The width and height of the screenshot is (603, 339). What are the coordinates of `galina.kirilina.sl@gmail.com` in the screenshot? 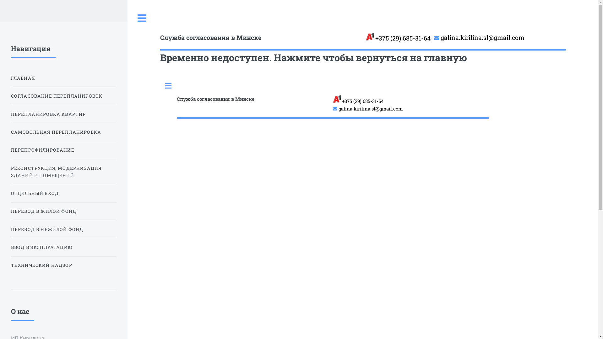 It's located at (479, 38).